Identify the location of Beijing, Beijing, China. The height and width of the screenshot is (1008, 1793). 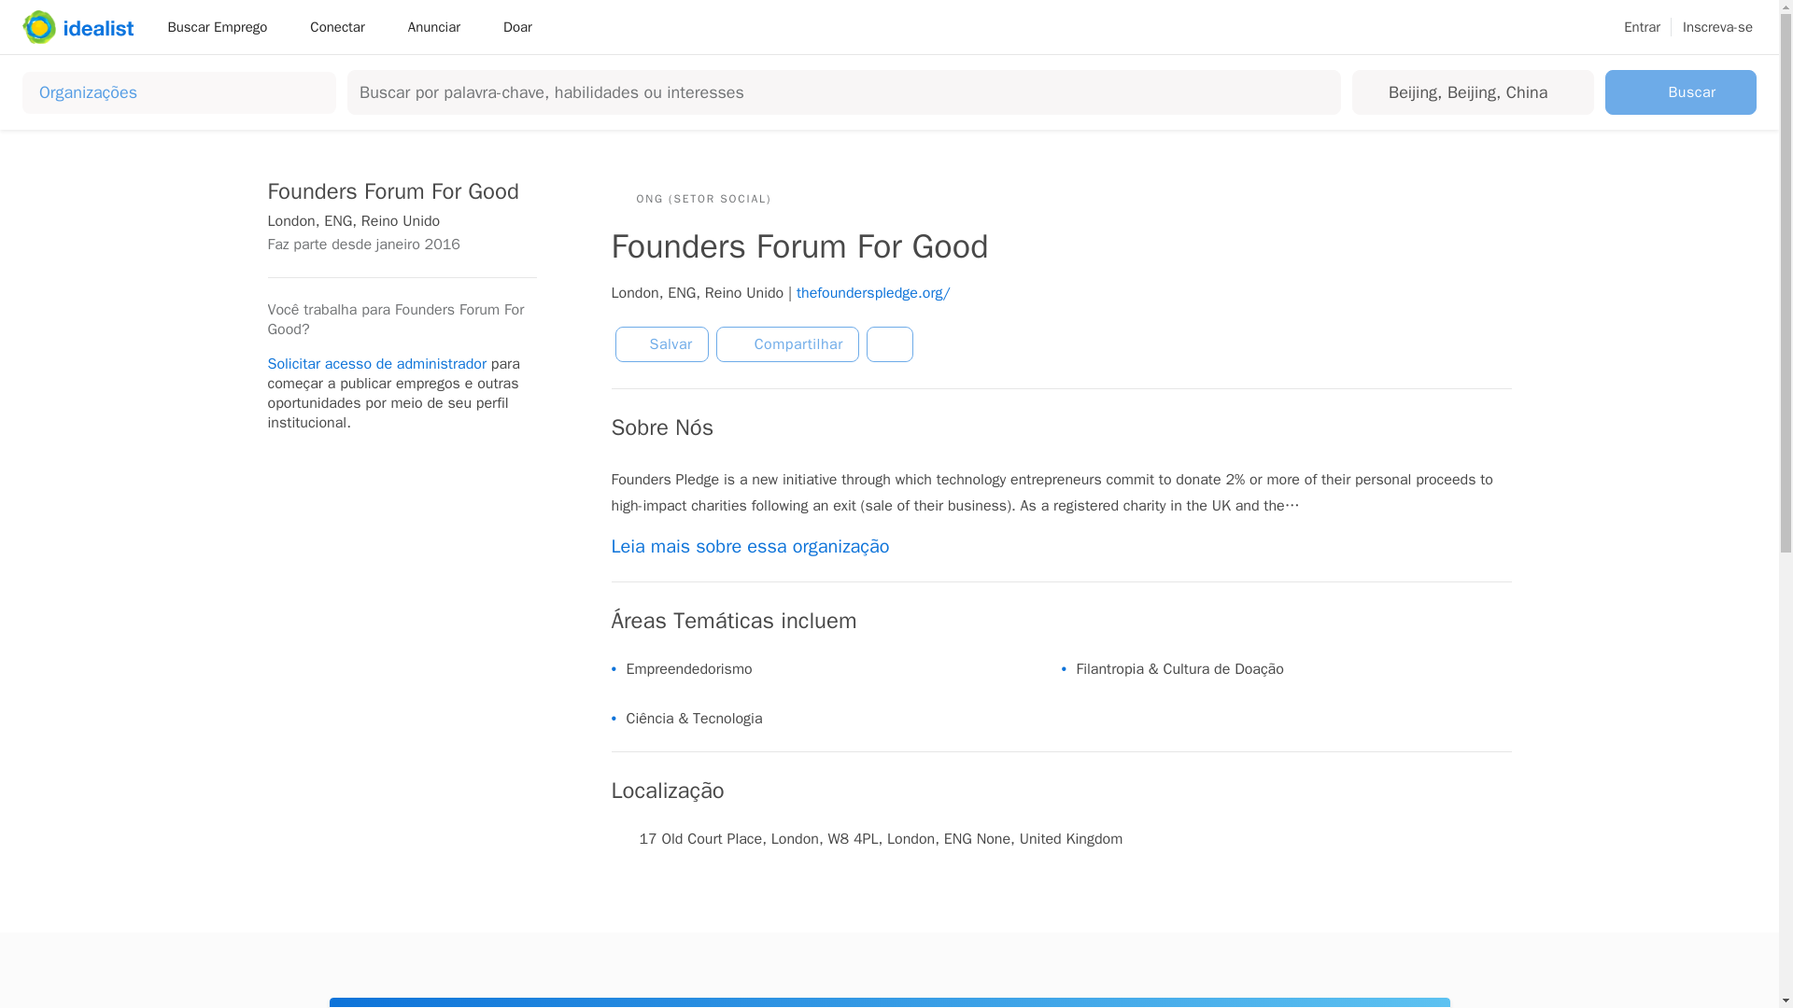
(1469, 91).